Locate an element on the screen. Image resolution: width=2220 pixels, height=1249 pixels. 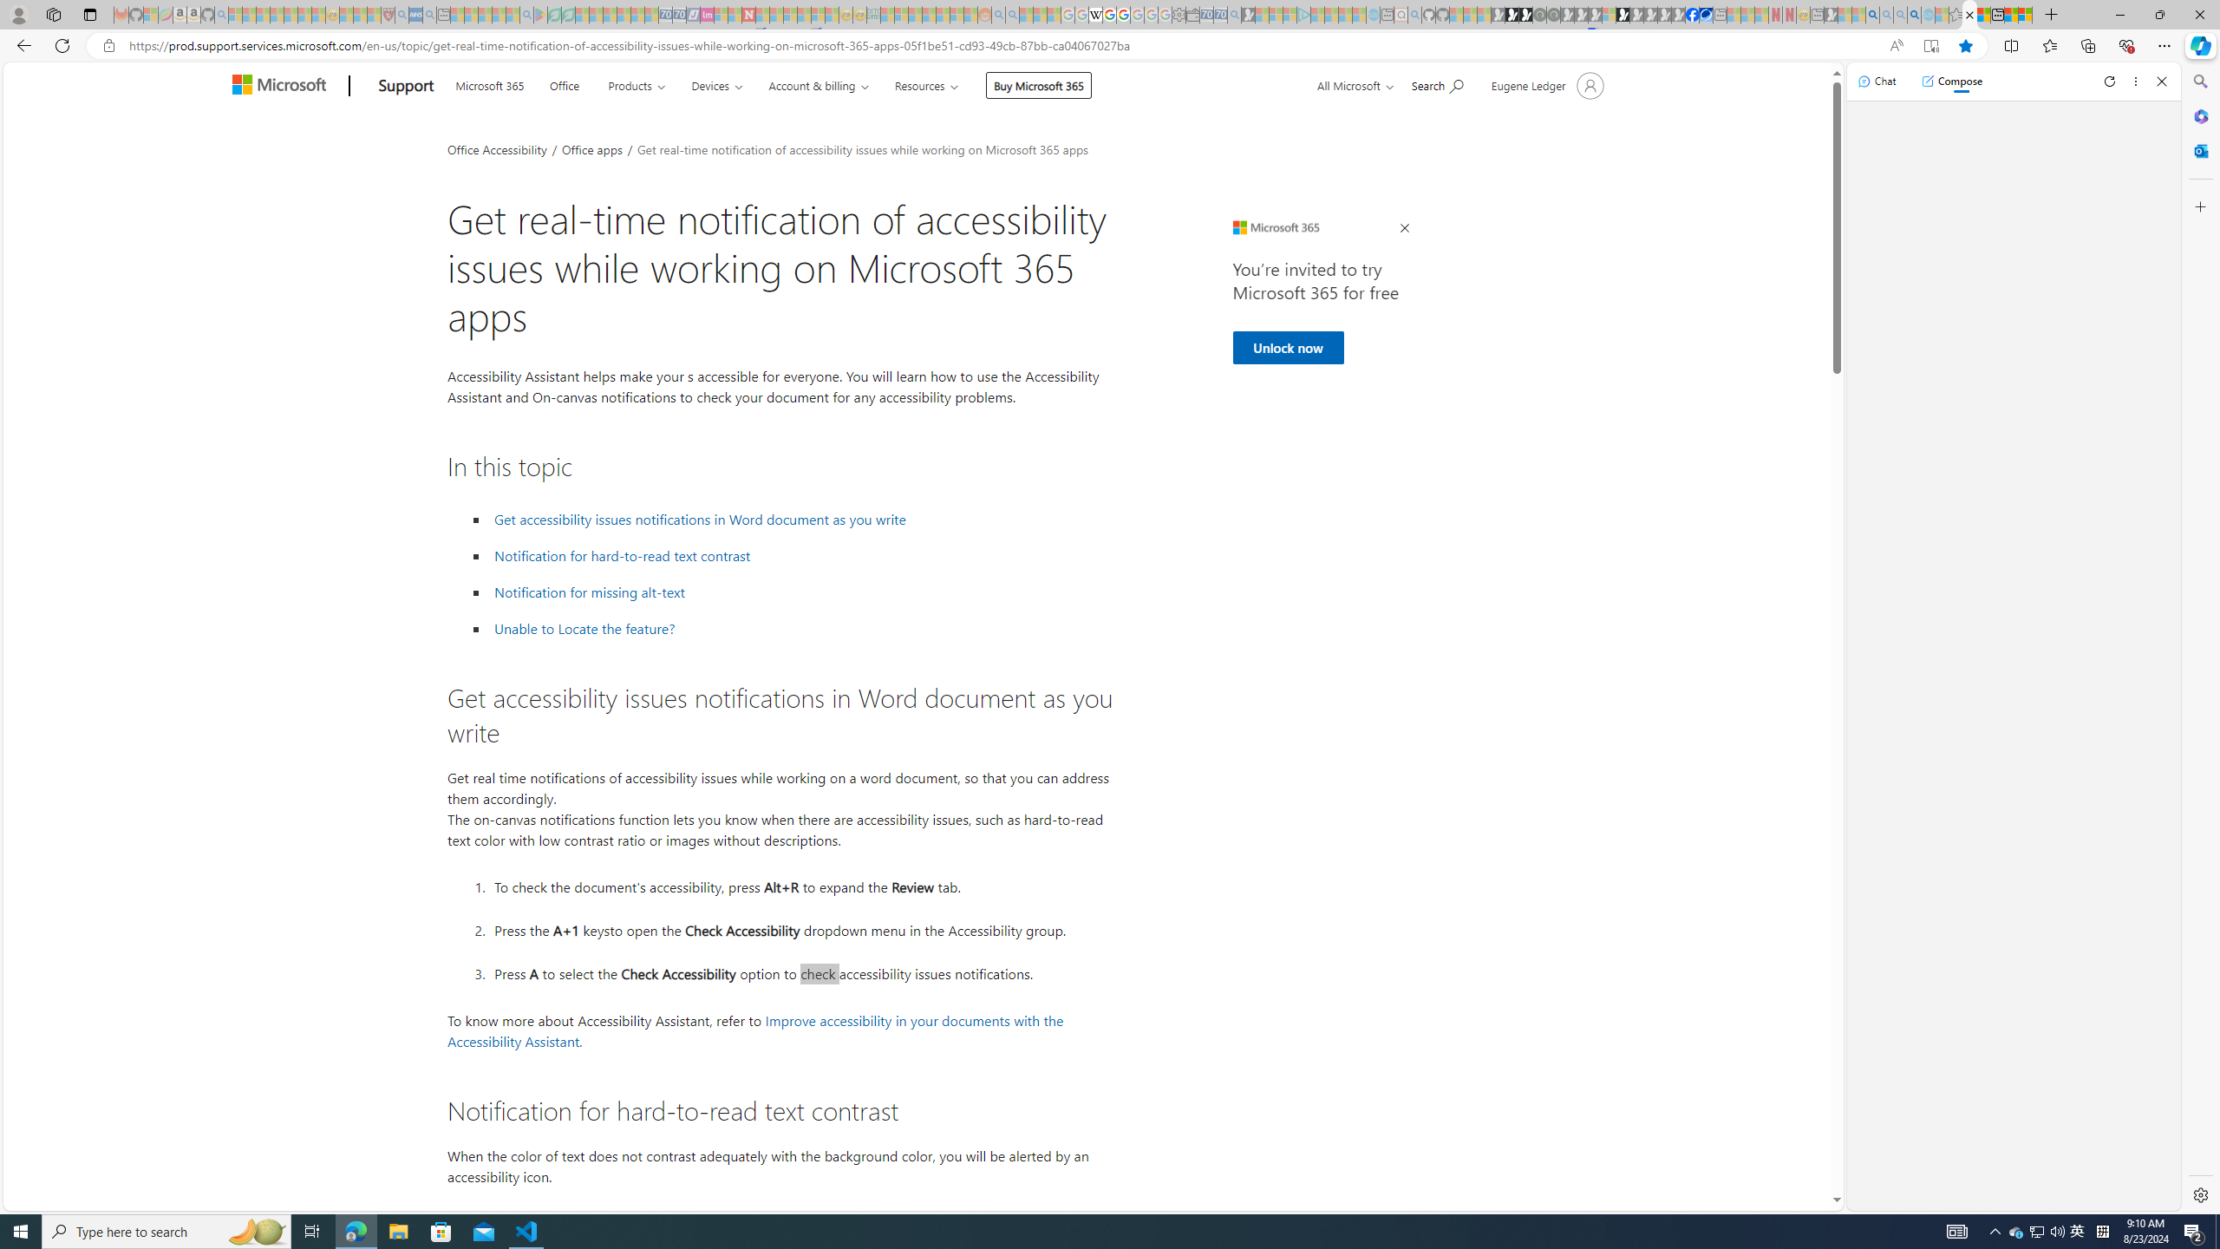
Aberdeen, Hong Kong SAR weather forecast | Microsoft Weather is located at coordinates (1983, 15).